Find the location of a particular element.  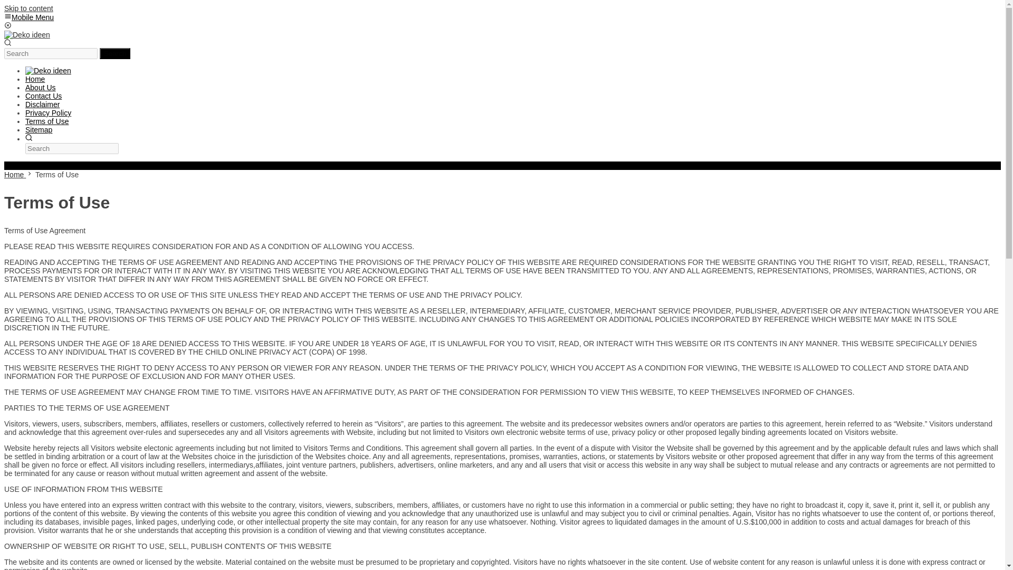

Sitemap is located at coordinates (39, 129).